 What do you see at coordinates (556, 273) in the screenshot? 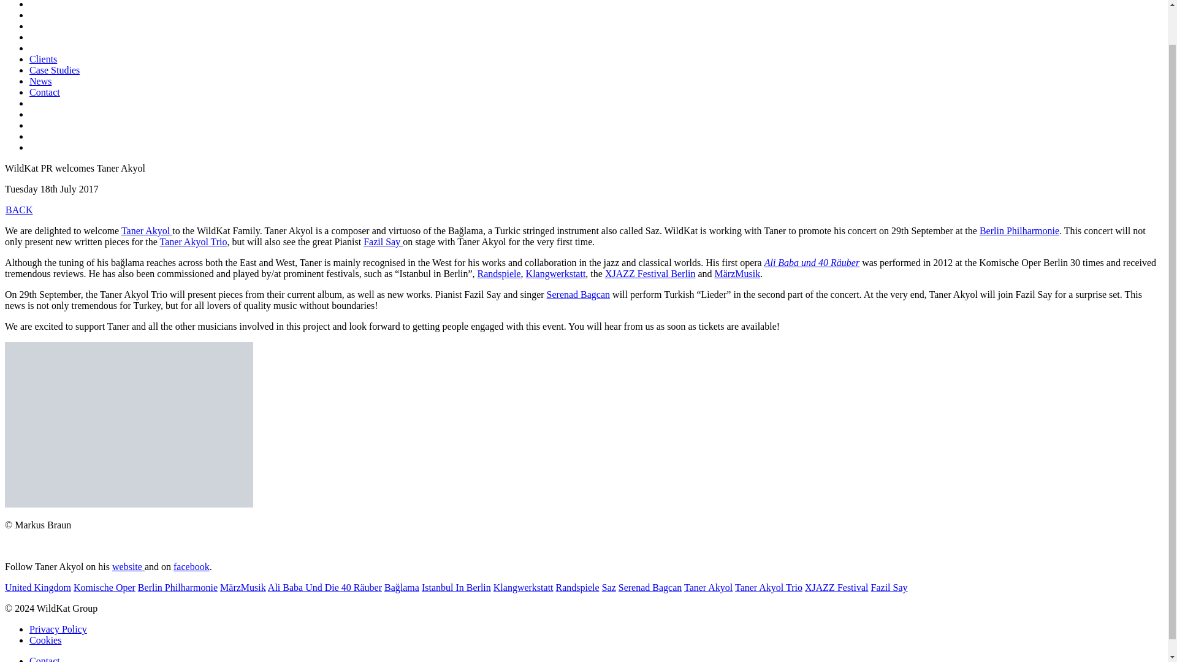
I see `Klangwerkstatt` at bounding box center [556, 273].